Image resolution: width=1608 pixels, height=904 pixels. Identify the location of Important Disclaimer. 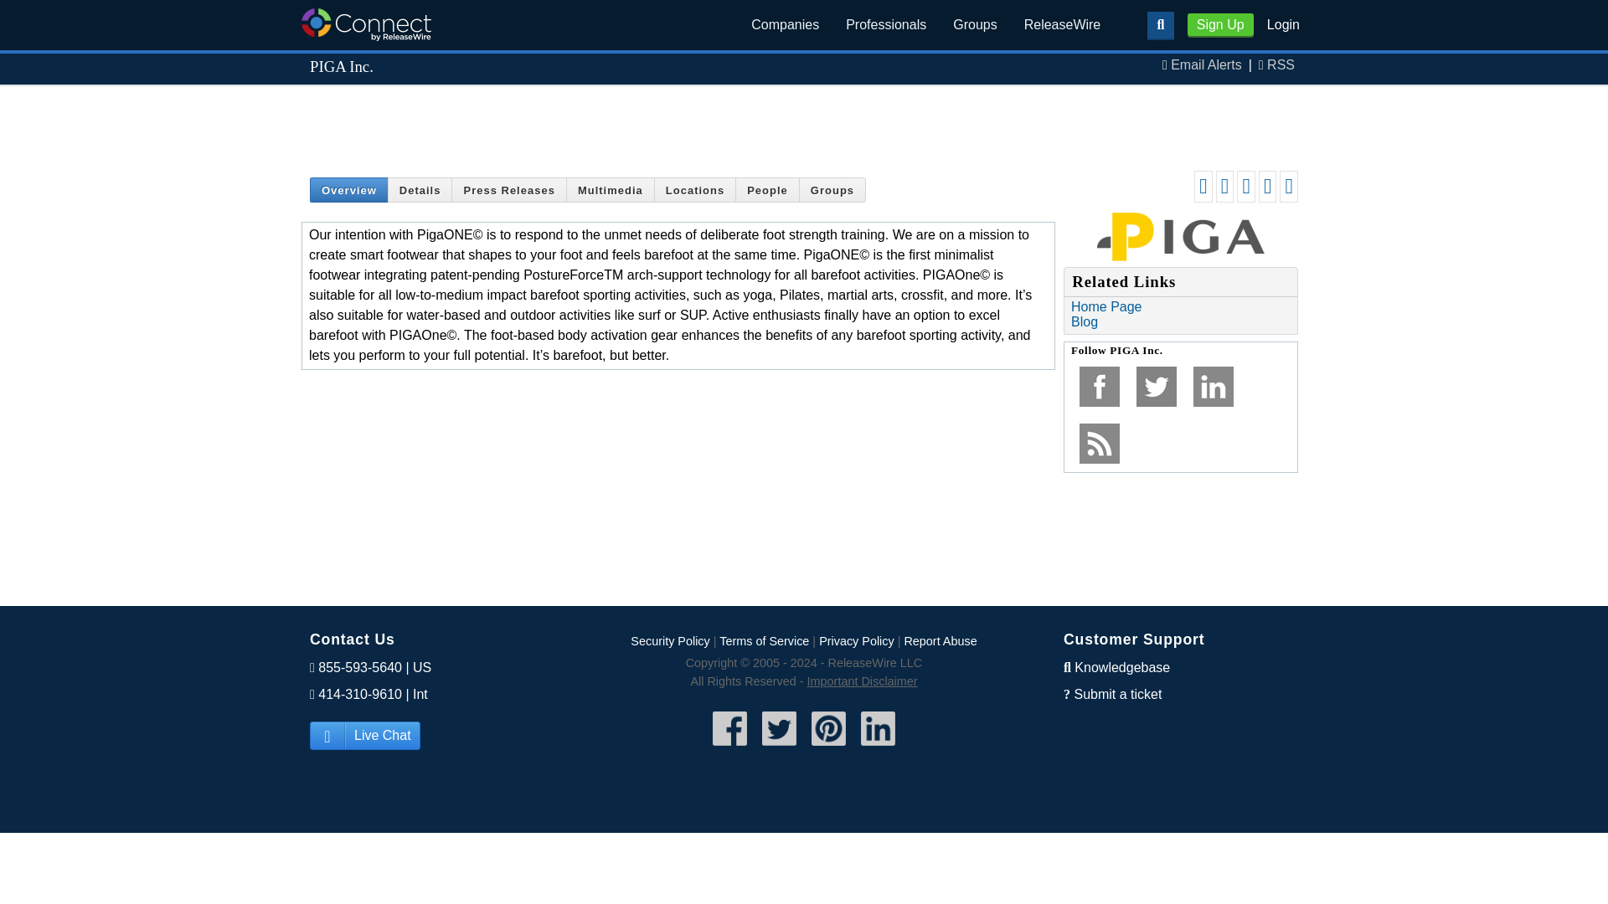
(863, 681).